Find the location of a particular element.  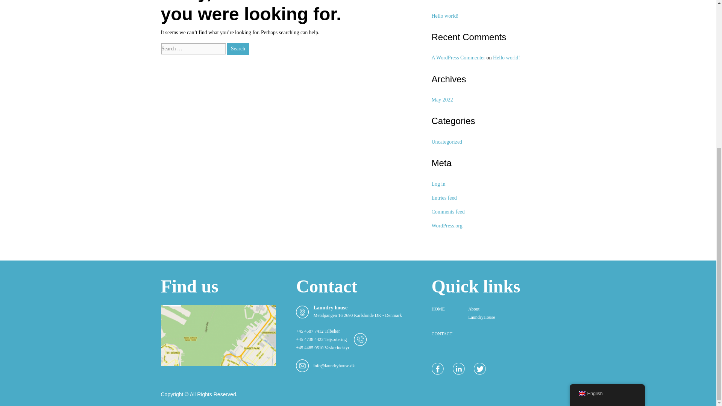

May 2022 is located at coordinates (442, 100).